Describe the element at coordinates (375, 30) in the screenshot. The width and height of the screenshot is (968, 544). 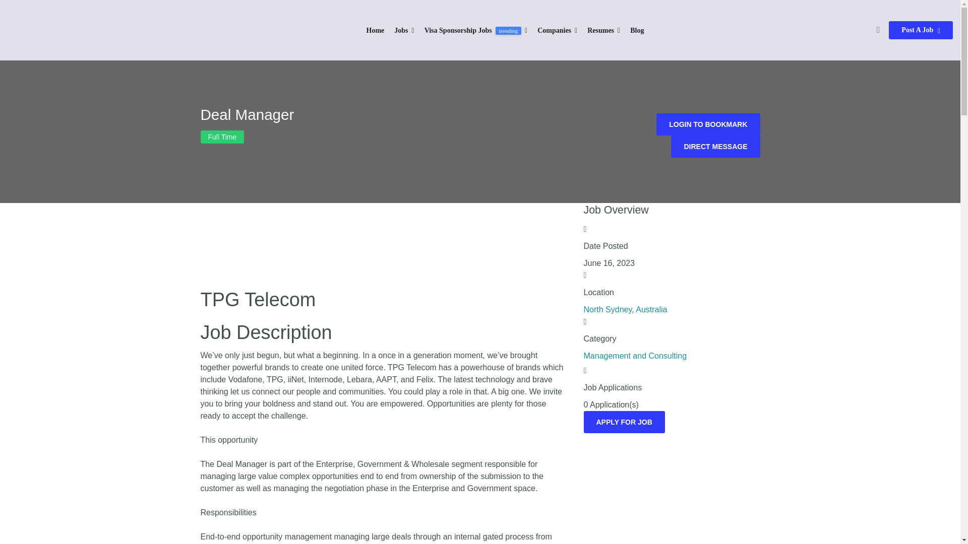
I see `Home` at that location.